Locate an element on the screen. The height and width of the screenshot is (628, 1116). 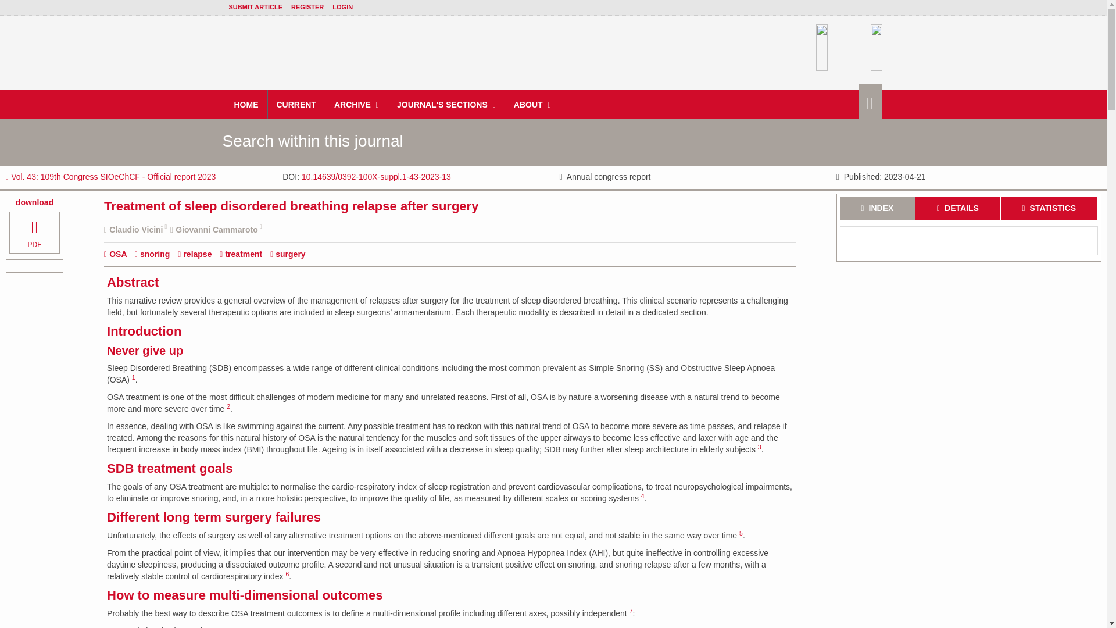
ARCHIVE is located at coordinates (357, 105).